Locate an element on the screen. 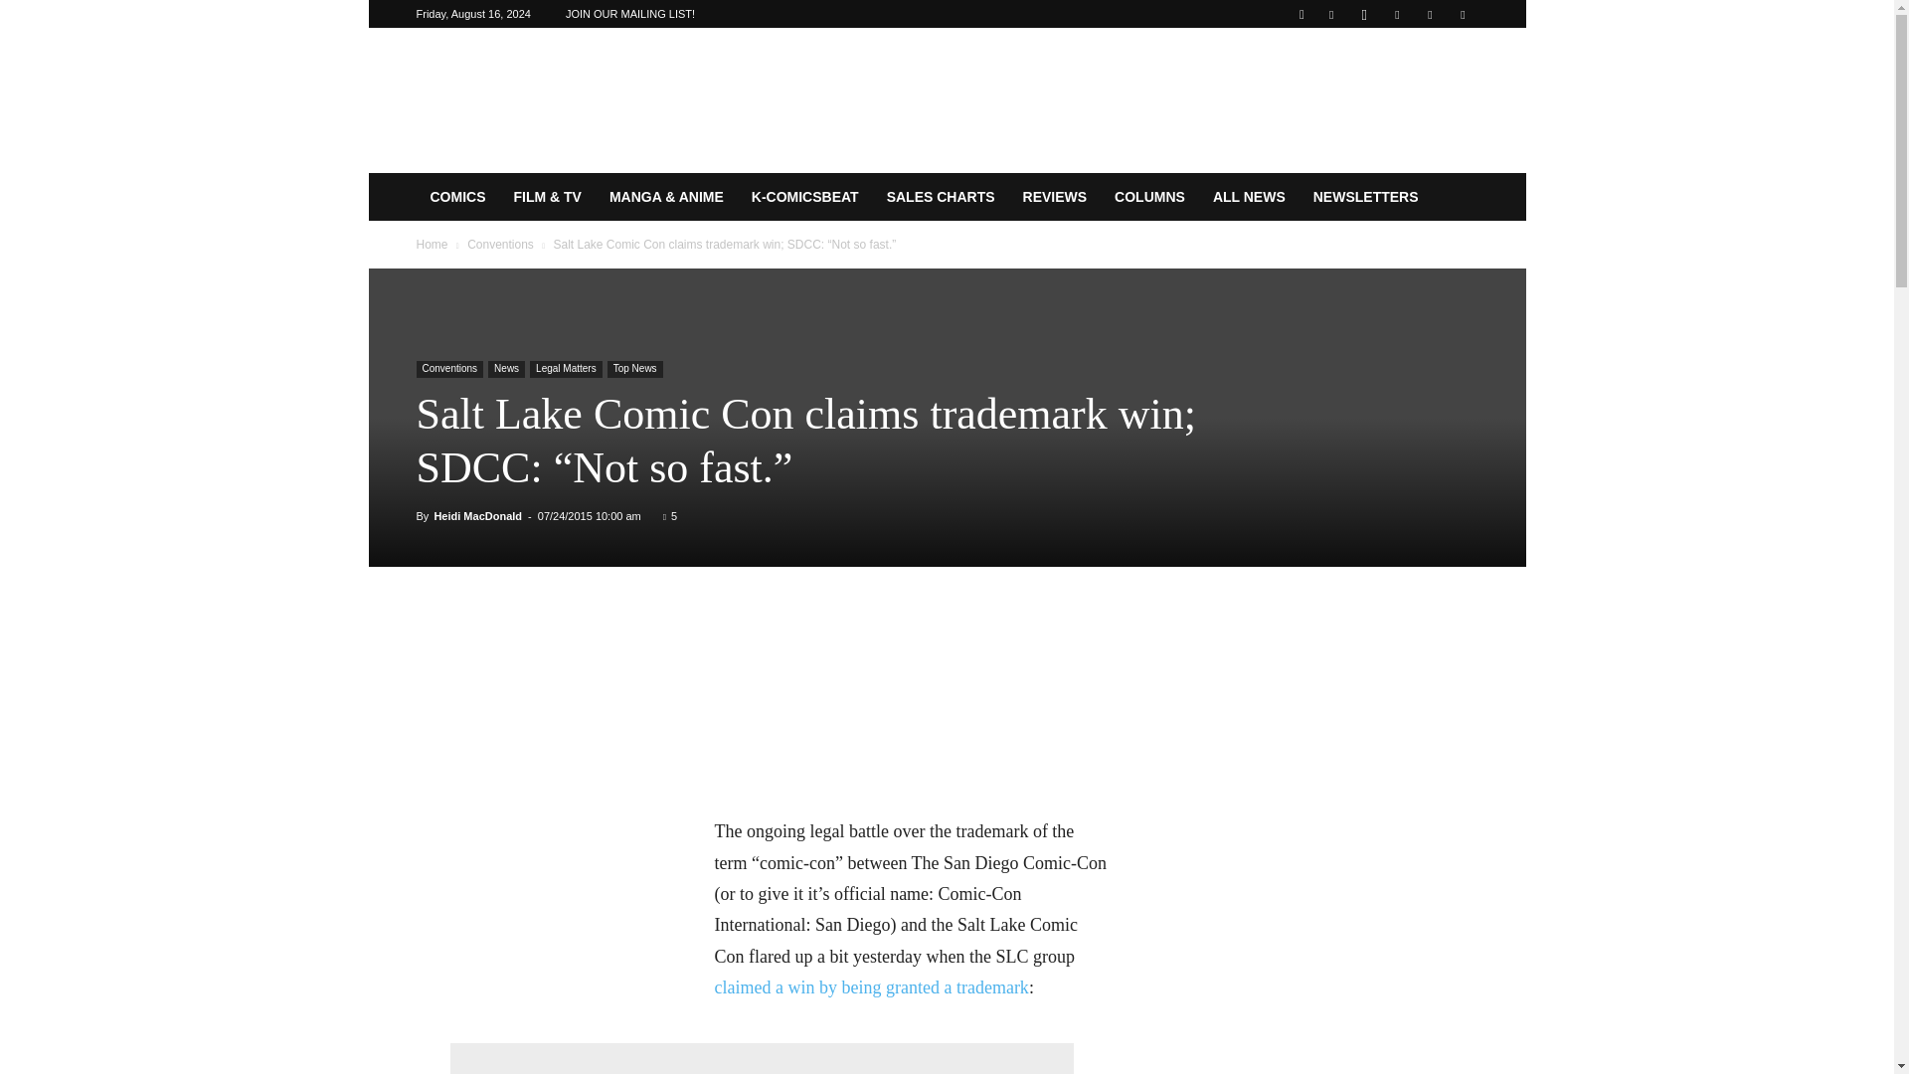 Image resolution: width=1909 pixels, height=1074 pixels. COMICS is located at coordinates (457, 197).